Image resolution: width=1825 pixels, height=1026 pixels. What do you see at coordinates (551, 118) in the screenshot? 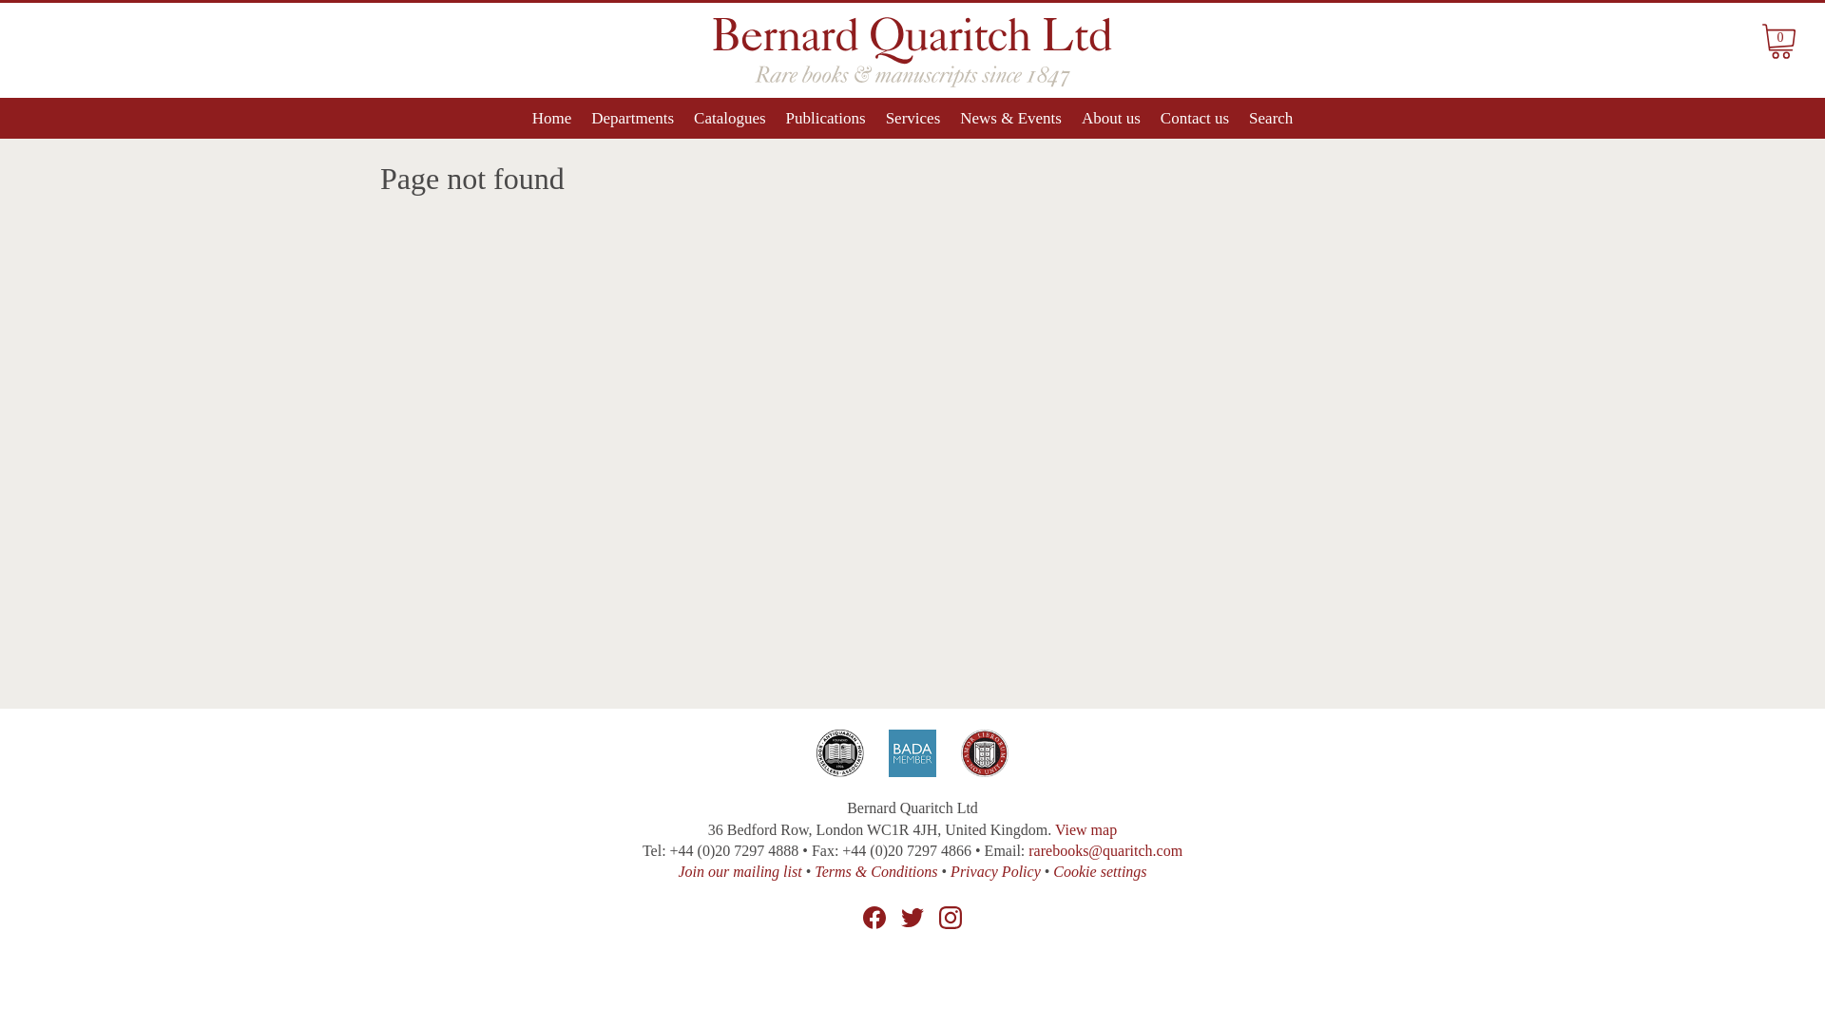
I see `Home` at bounding box center [551, 118].